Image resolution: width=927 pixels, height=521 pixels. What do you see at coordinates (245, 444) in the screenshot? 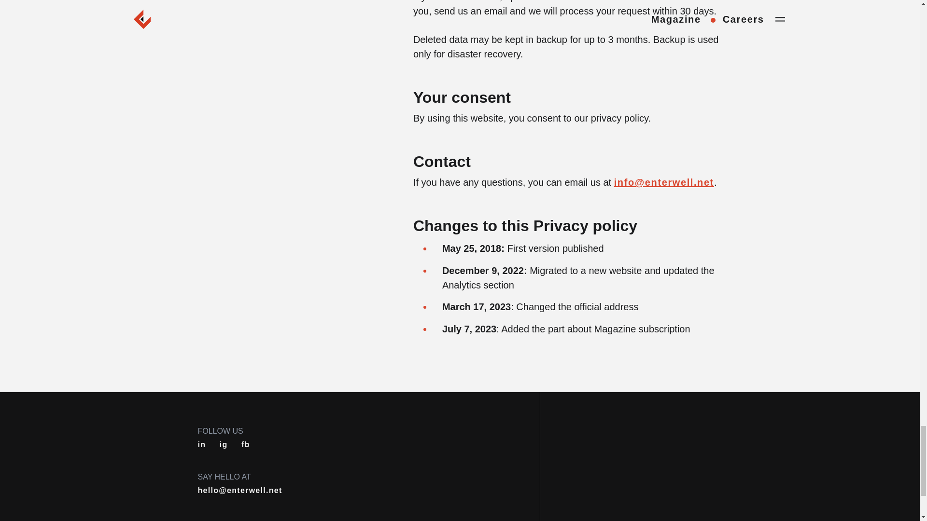
I see `fb` at bounding box center [245, 444].